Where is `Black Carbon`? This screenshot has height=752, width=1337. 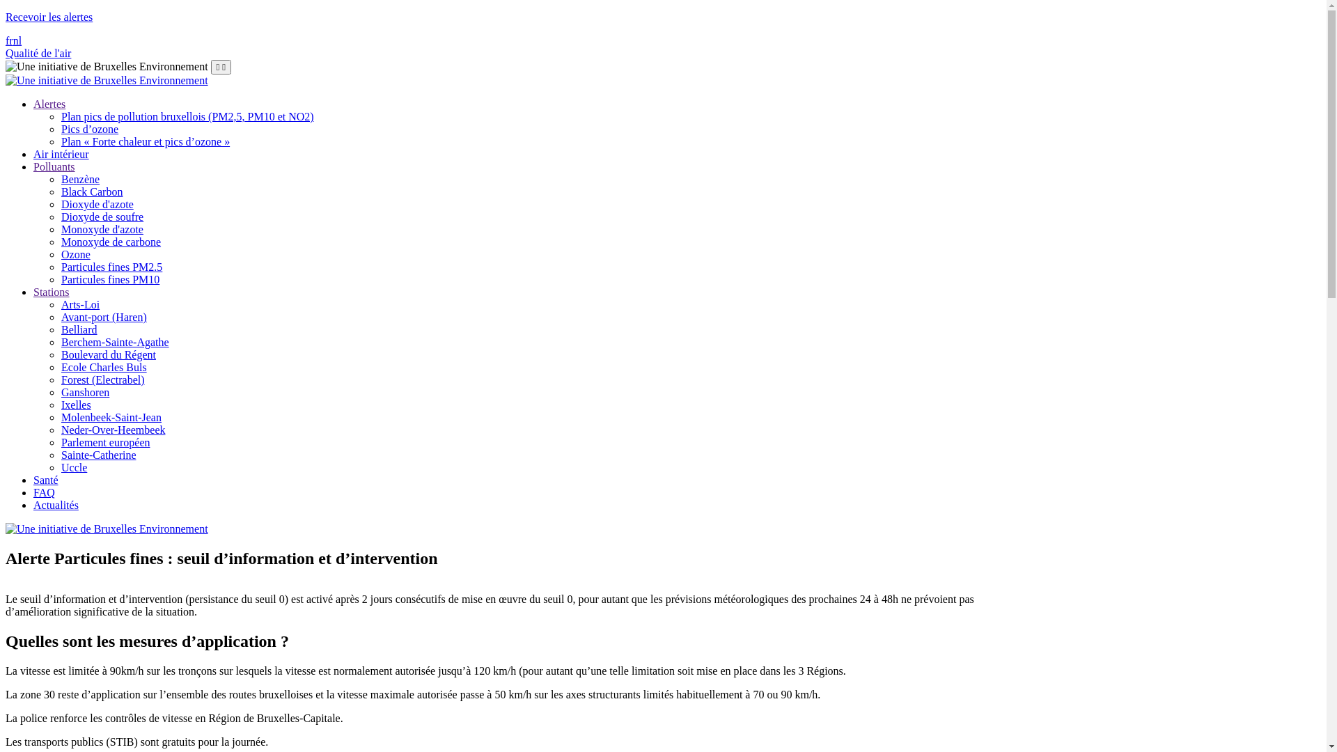 Black Carbon is located at coordinates (92, 192).